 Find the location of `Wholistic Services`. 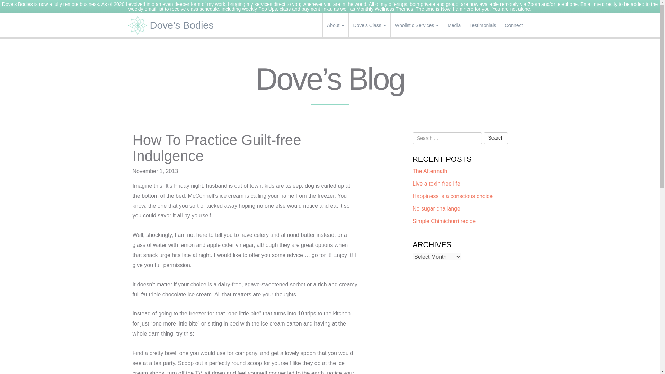

Wholistic Services is located at coordinates (417, 25).